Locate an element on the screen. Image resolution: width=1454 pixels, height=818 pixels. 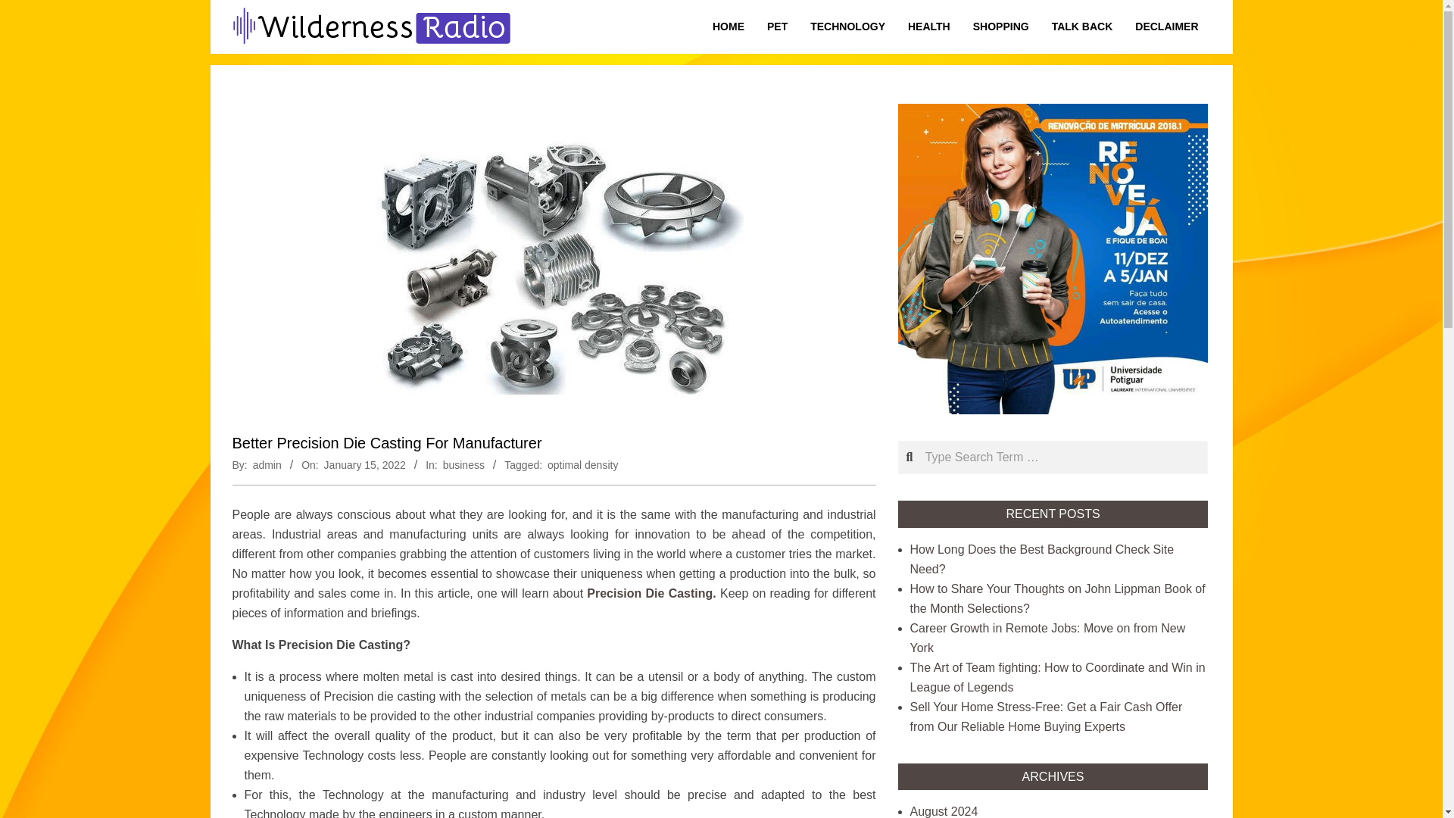
TALK BACK is located at coordinates (1082, 27).